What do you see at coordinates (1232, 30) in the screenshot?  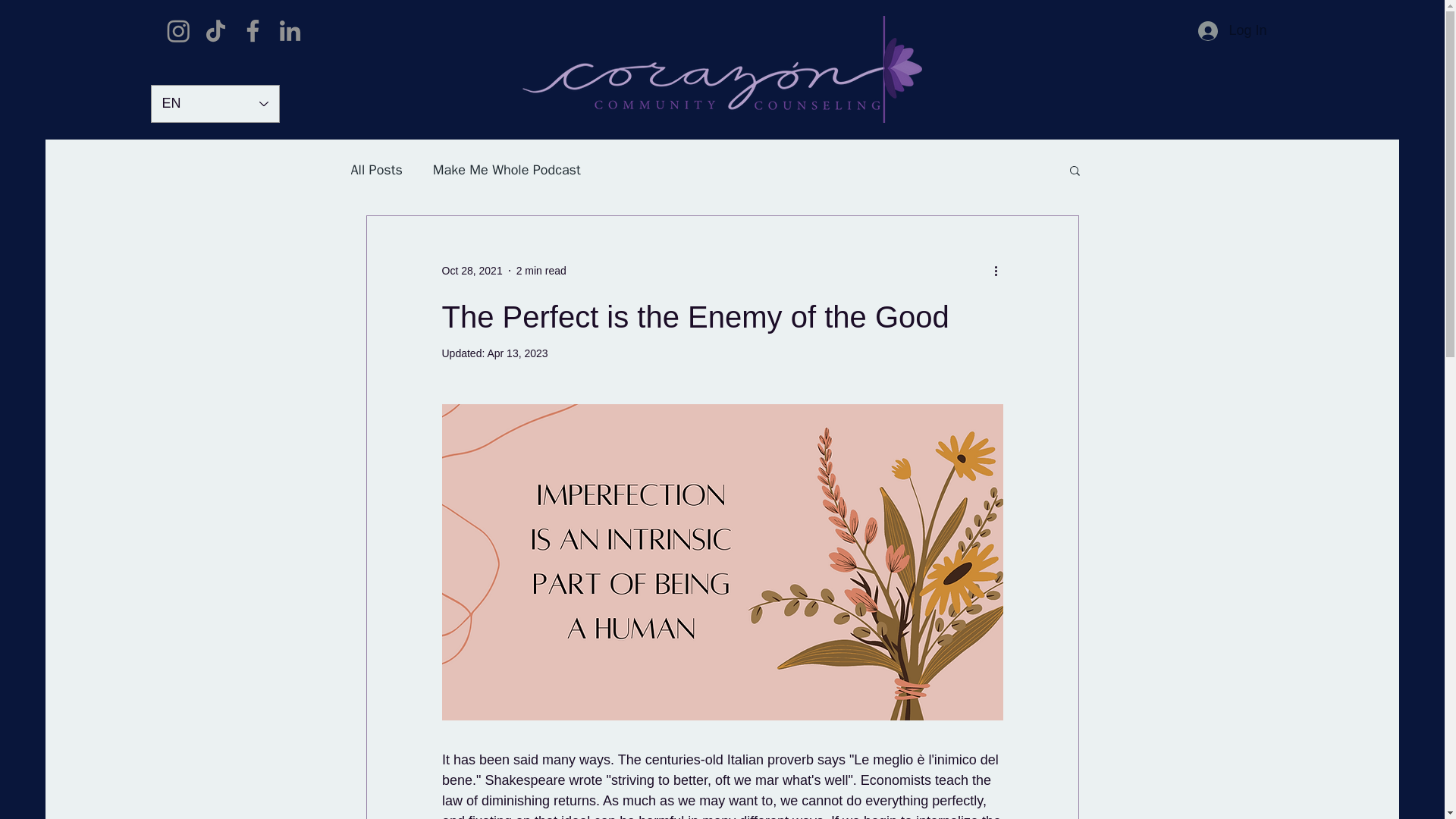 I see `Log In` at bounding box center [1232, 30].